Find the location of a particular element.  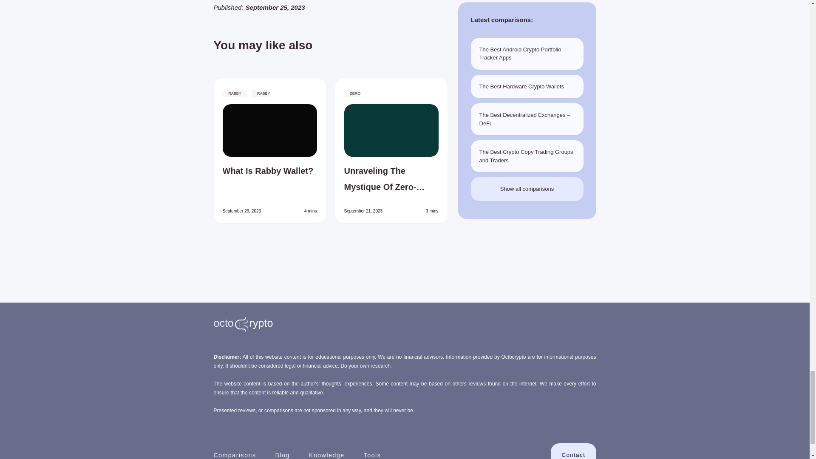

ZERO KNOWLEDGE is located at coordinates (360, 98).